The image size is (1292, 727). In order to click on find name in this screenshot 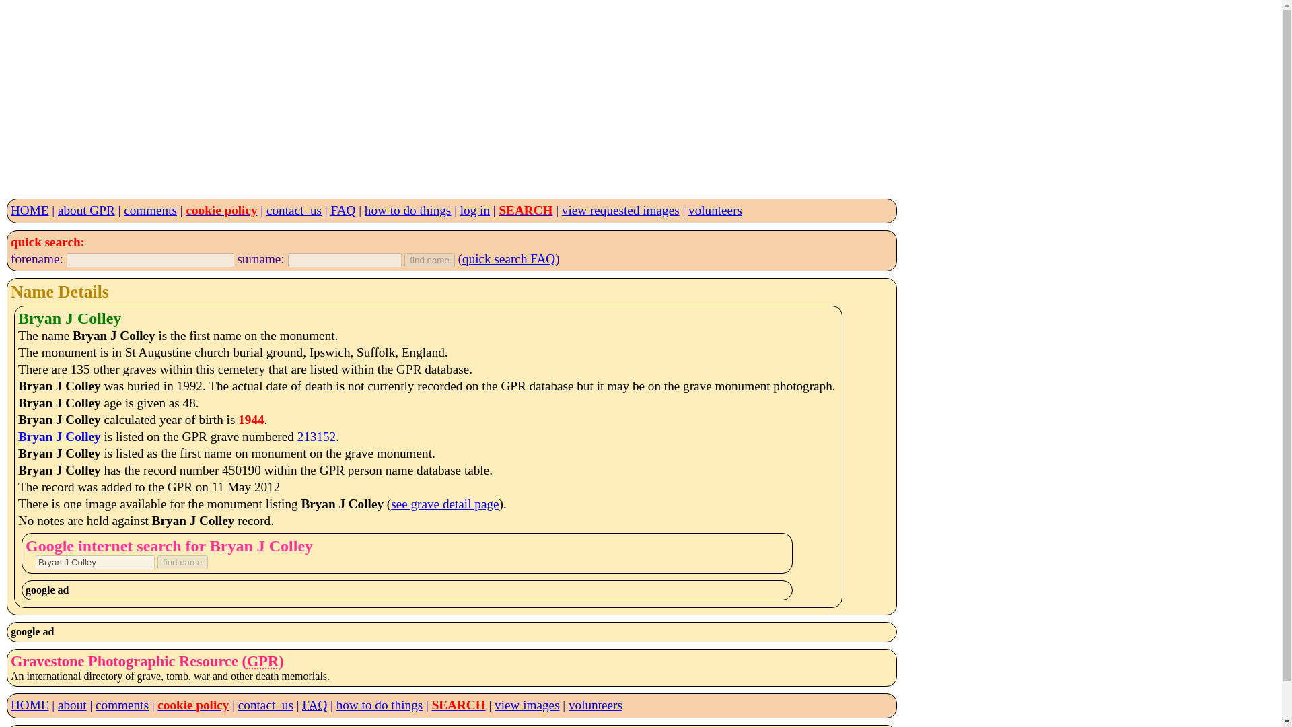, I will do `click(429, 260)`.